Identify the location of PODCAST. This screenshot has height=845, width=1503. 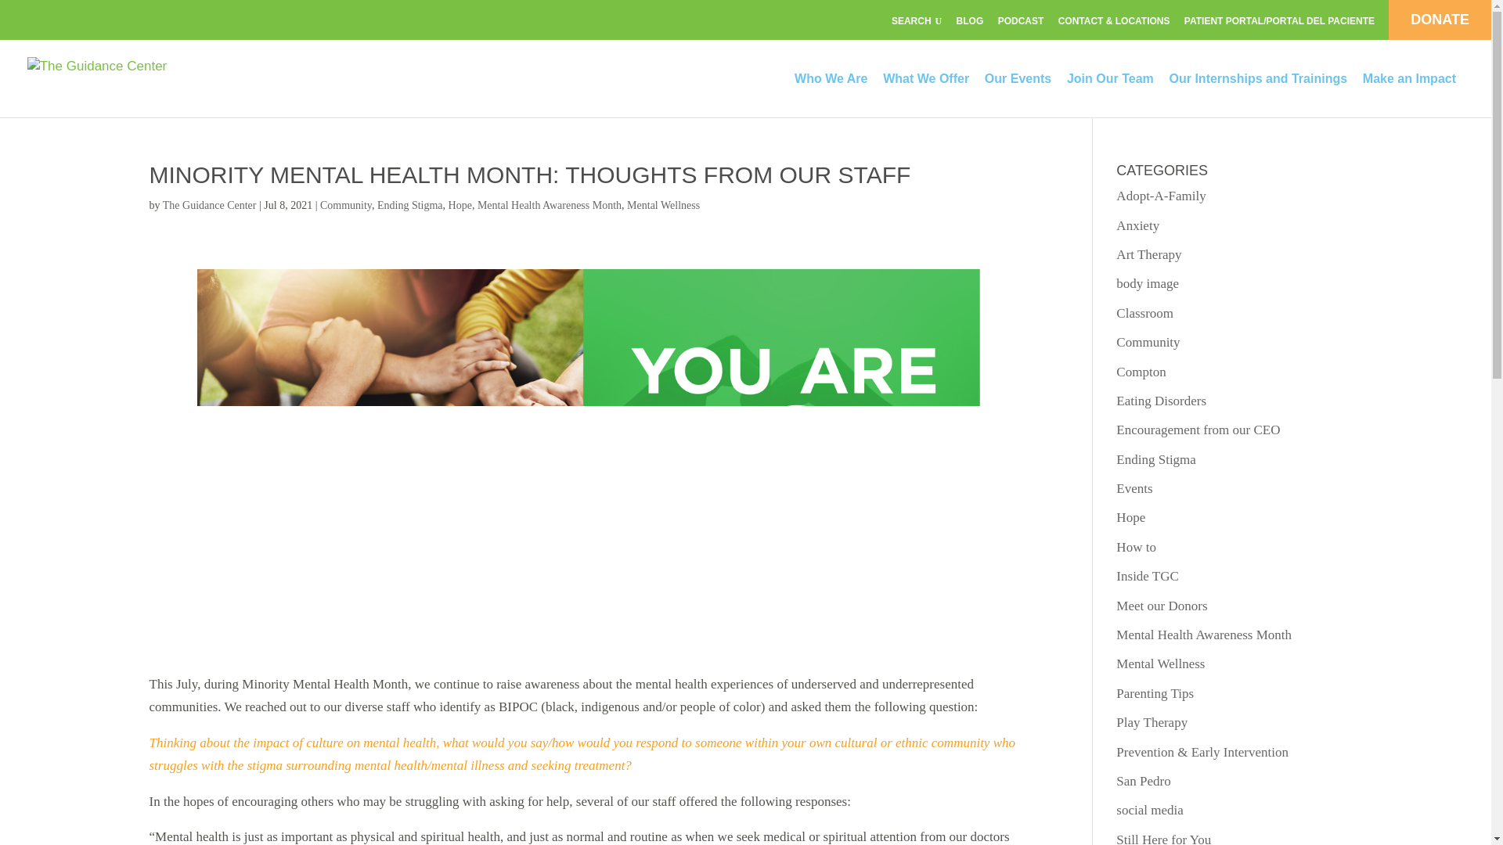
(1021, 22).